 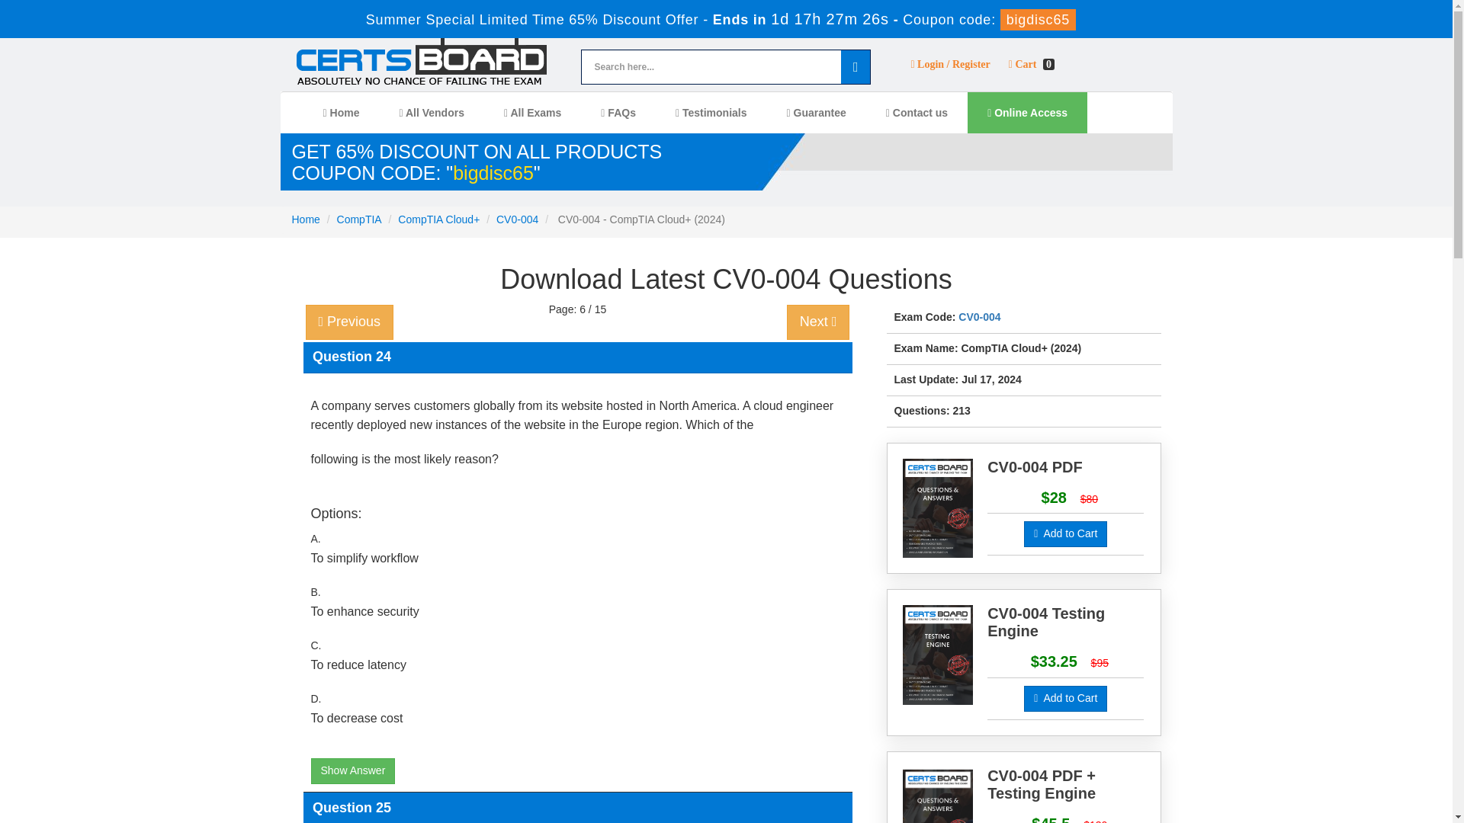 I want to click on FAQs, so click(x=618, y=112).